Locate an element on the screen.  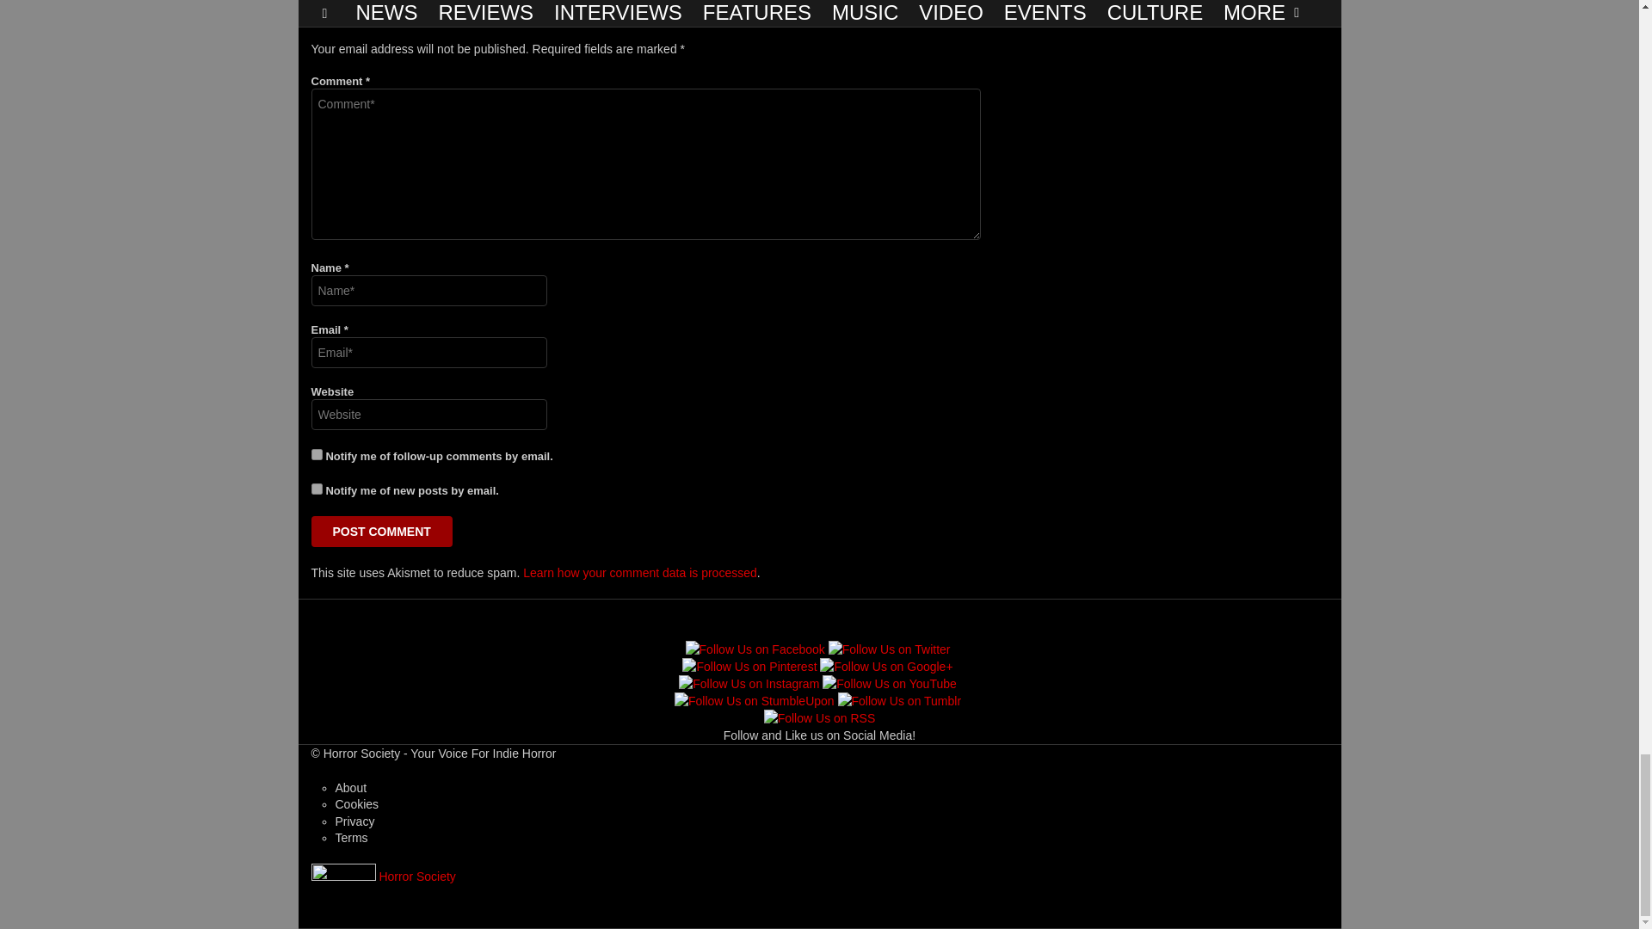
subscribe is located at coordinates (317, 489).